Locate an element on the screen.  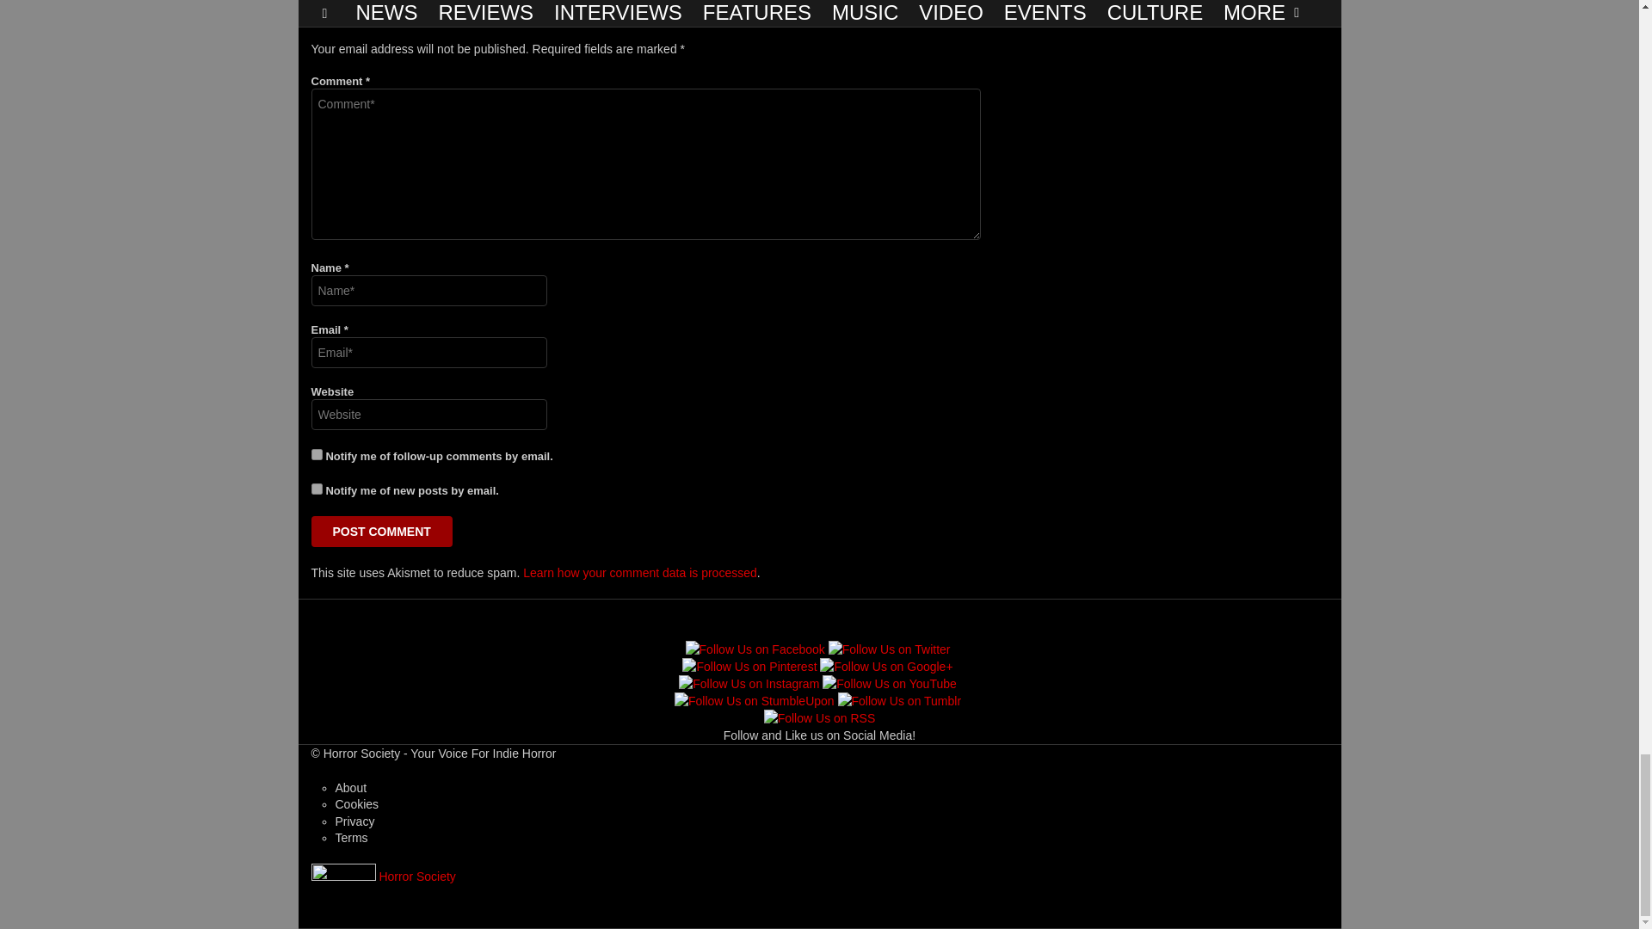
subscribe is located at coordinates (317, 489).